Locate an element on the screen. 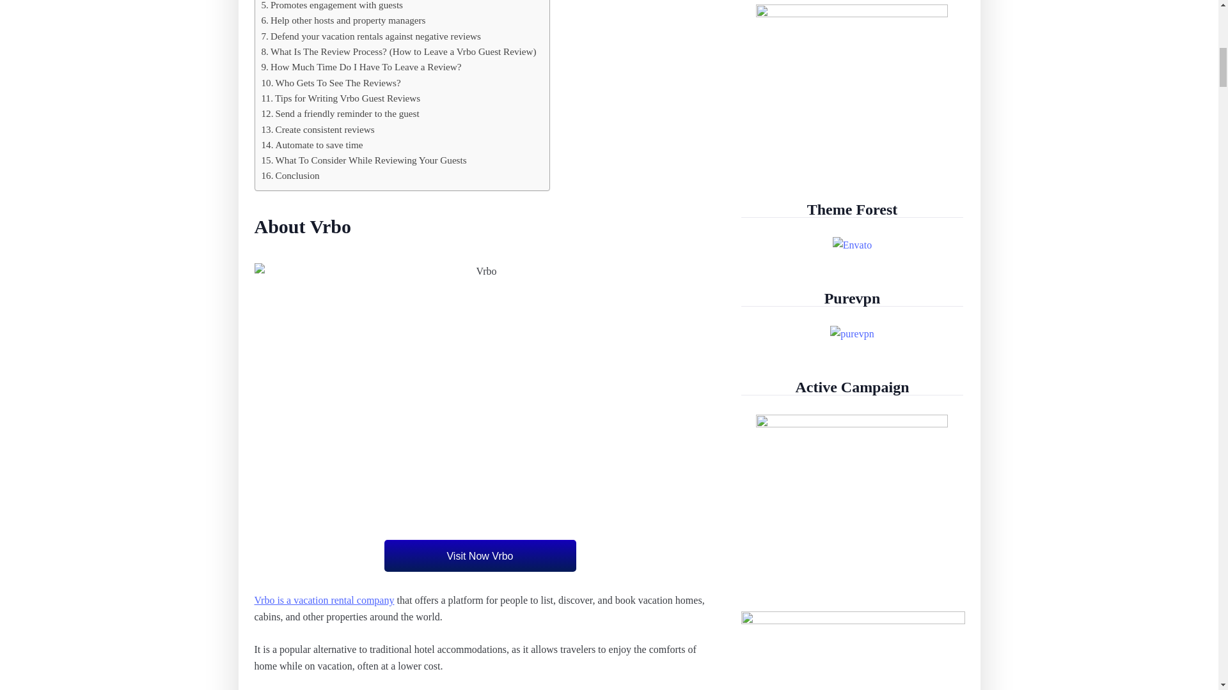 Image resolution: width=1228 pixels, height=690 pixels. Vrbo is a vacation rental company is located at coordinates (324, 600).